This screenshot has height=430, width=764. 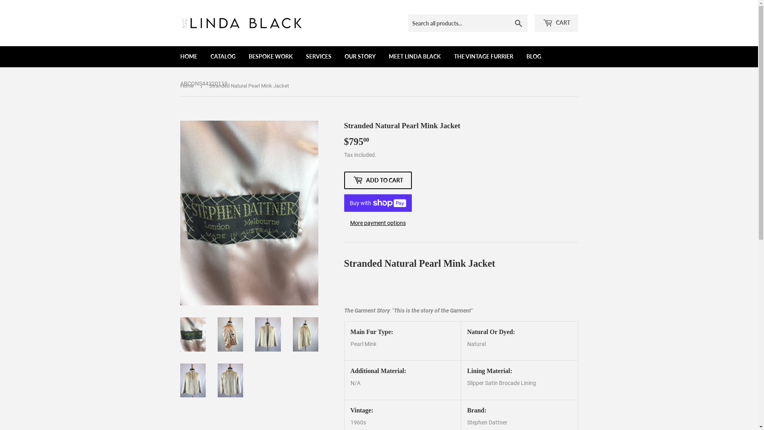 What do you see at coordinates (378, 180) in the screenshot?
I see `ADD TO CART` at bounding box center [378, 180].